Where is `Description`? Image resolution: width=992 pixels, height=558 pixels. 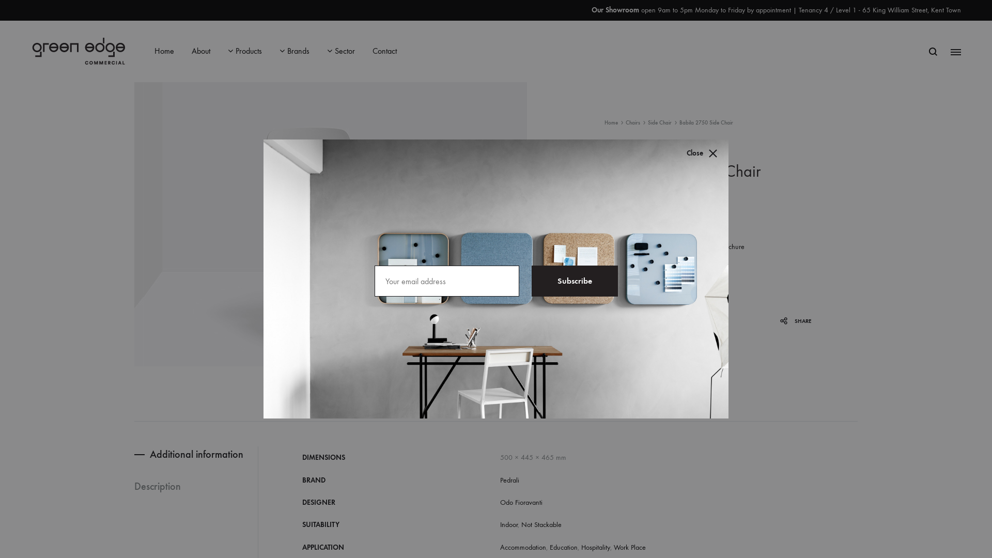
Description is located at coordinates (181, 487).